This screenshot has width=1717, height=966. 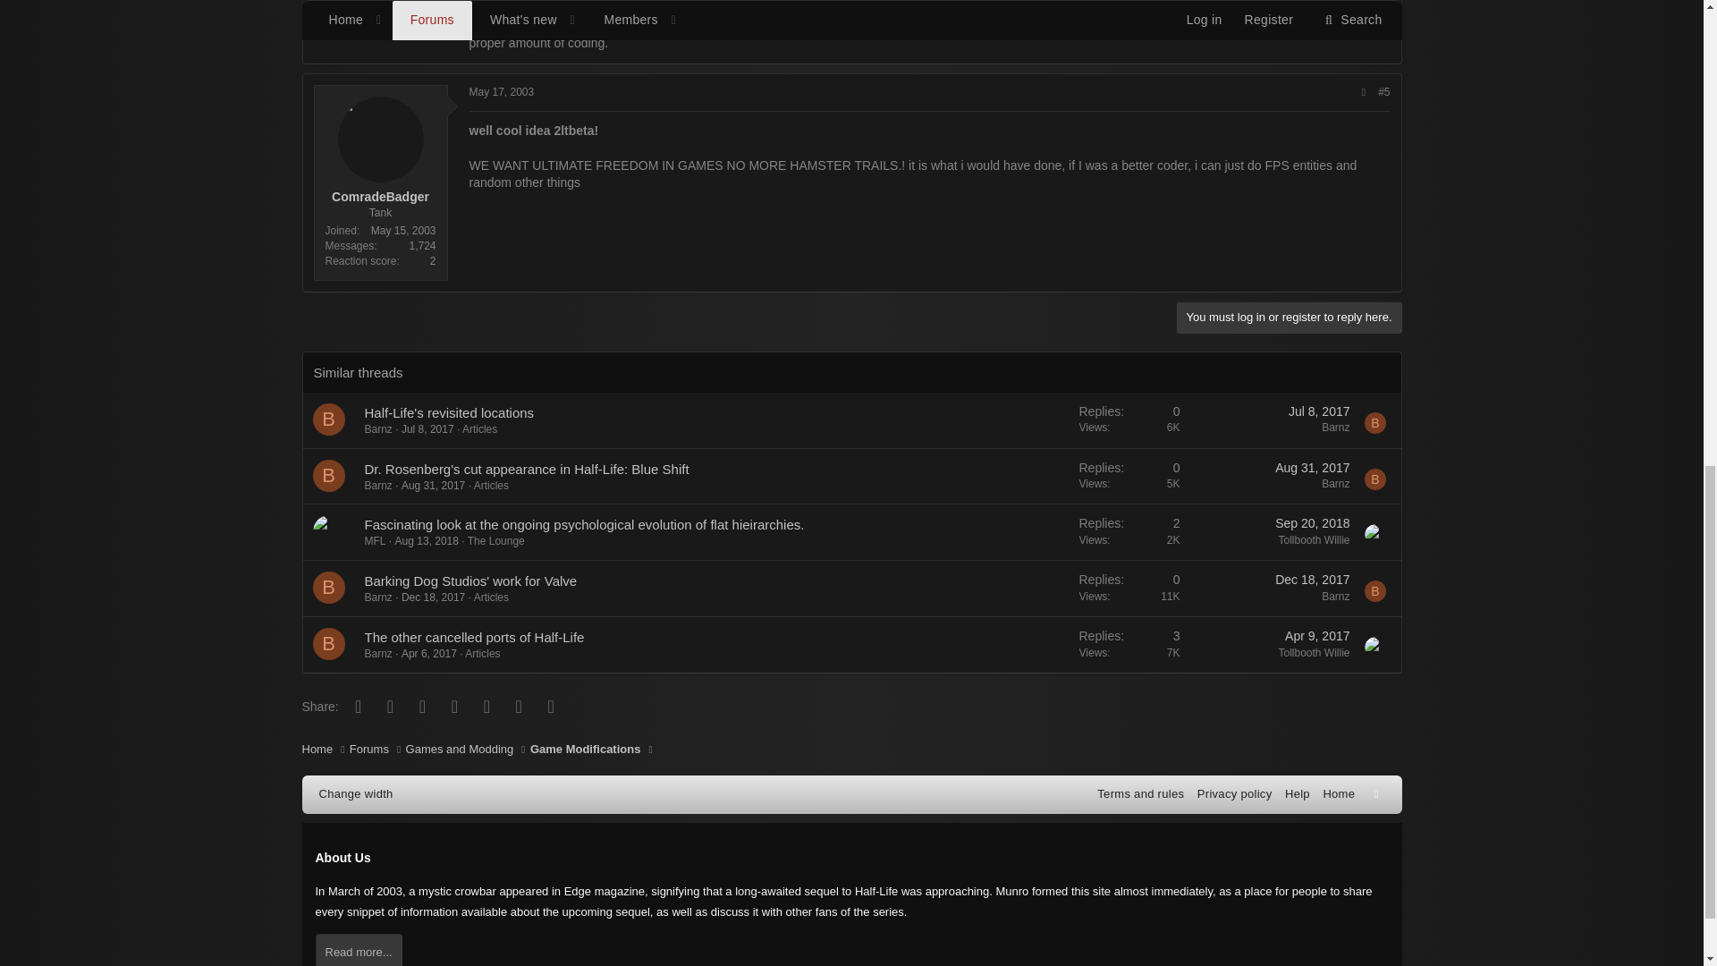 I want to click on Jul 8, 2017 at 12:29 AM, so click(x=427, y=429).